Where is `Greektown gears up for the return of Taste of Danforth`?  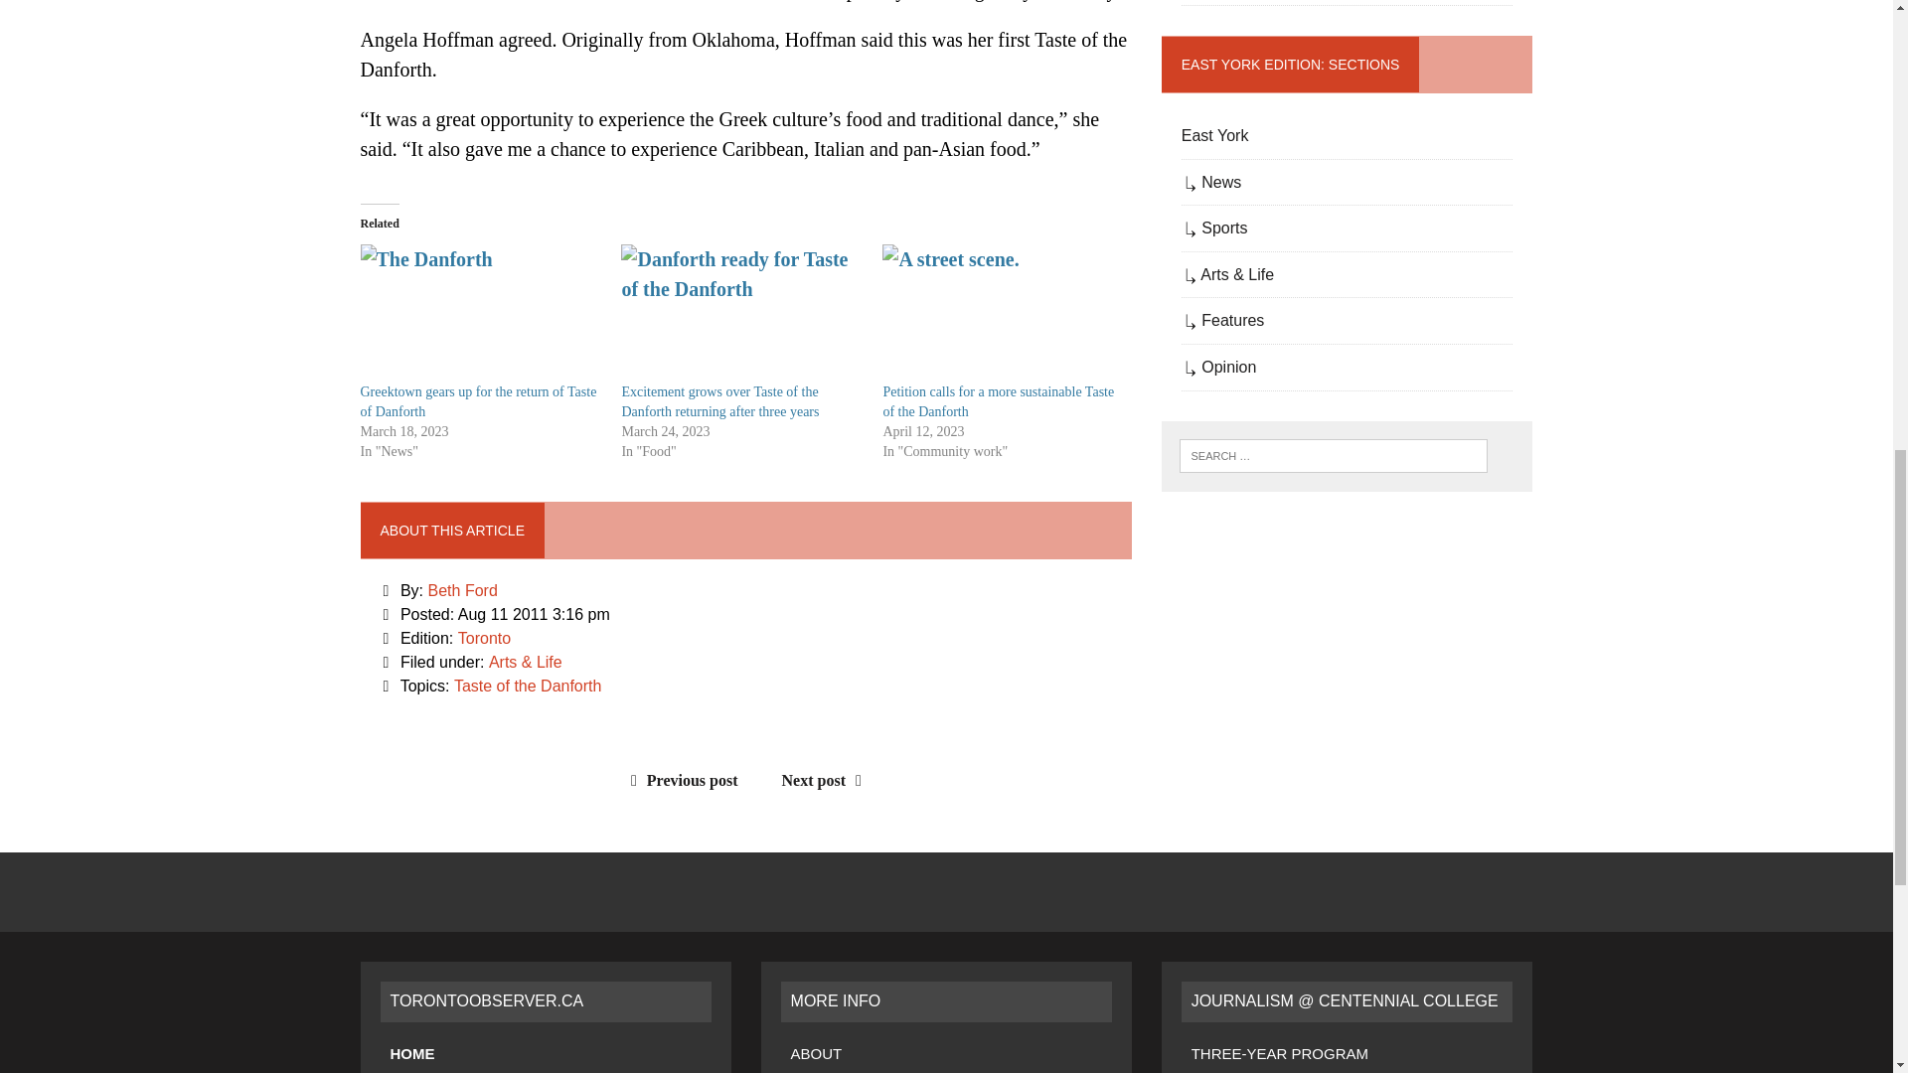
Greektown gears up for the return of Taste of Danforth is located at coordinates (477, 401).